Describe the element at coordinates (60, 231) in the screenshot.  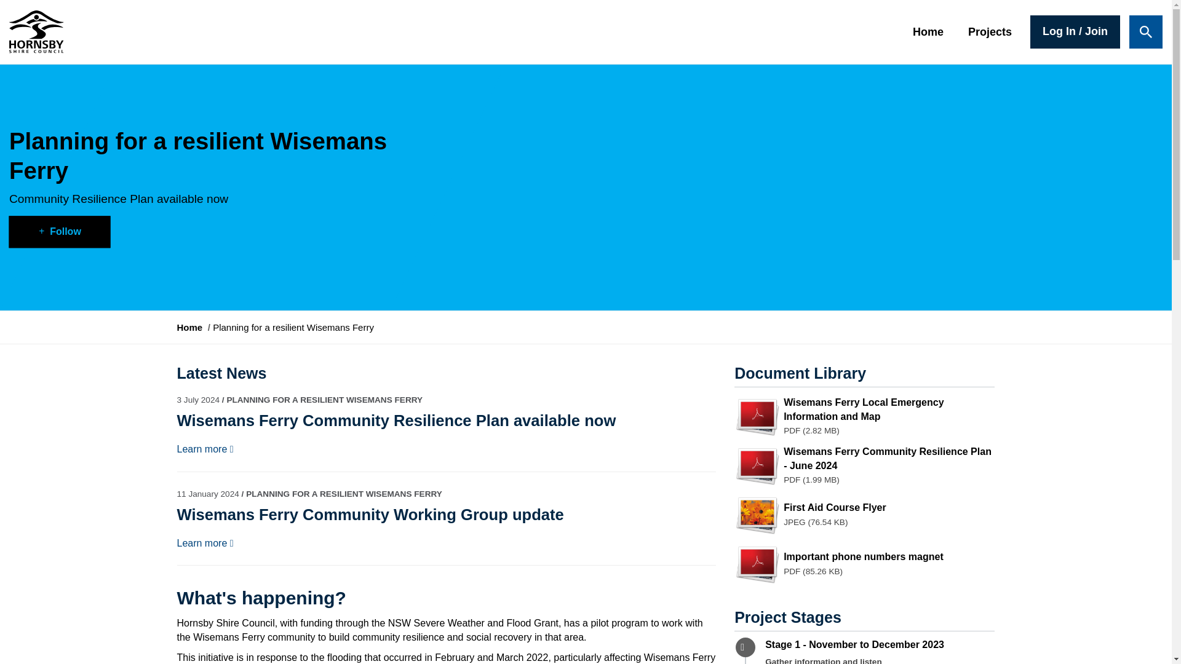
I see `  Follow` at that location.